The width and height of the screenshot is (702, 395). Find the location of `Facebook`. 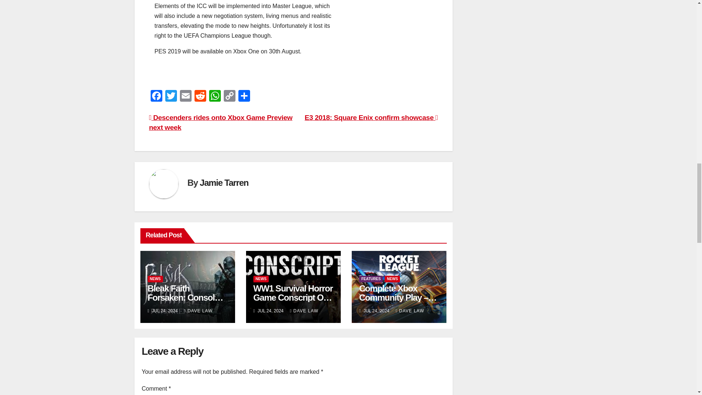

Facebook is located at coordinates (156, 97).